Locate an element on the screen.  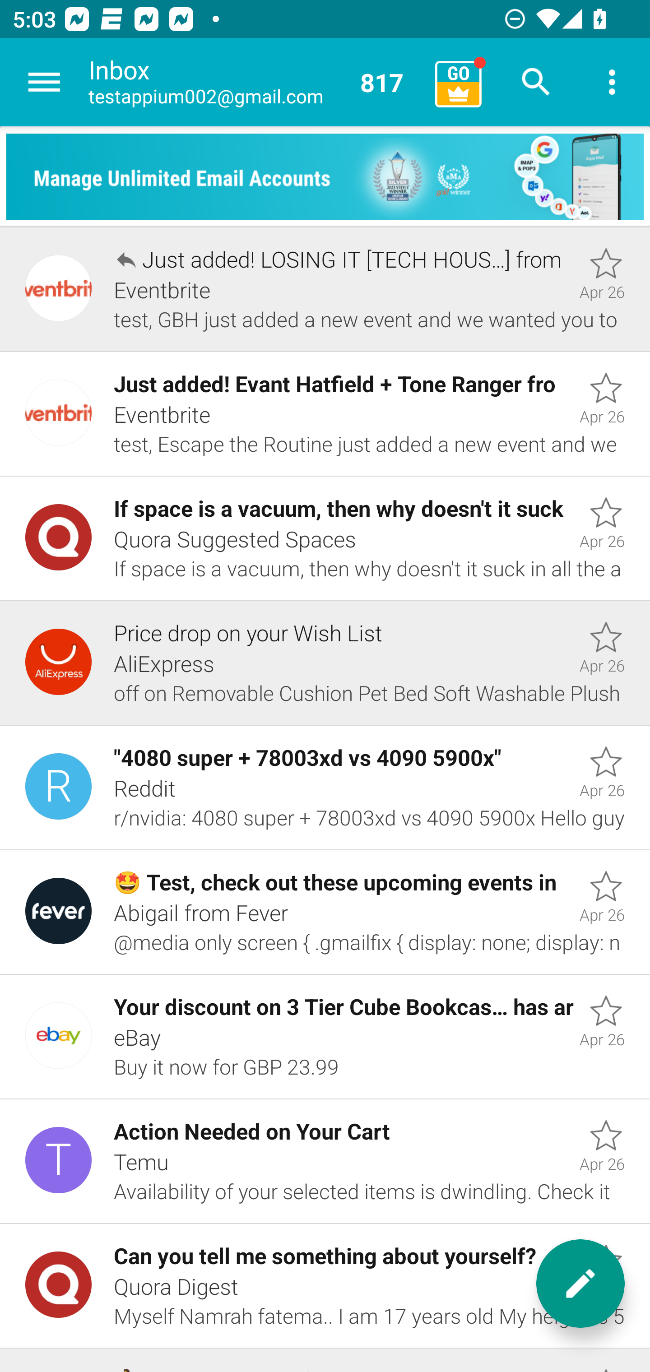
Search is located at coordinates (536, 82).